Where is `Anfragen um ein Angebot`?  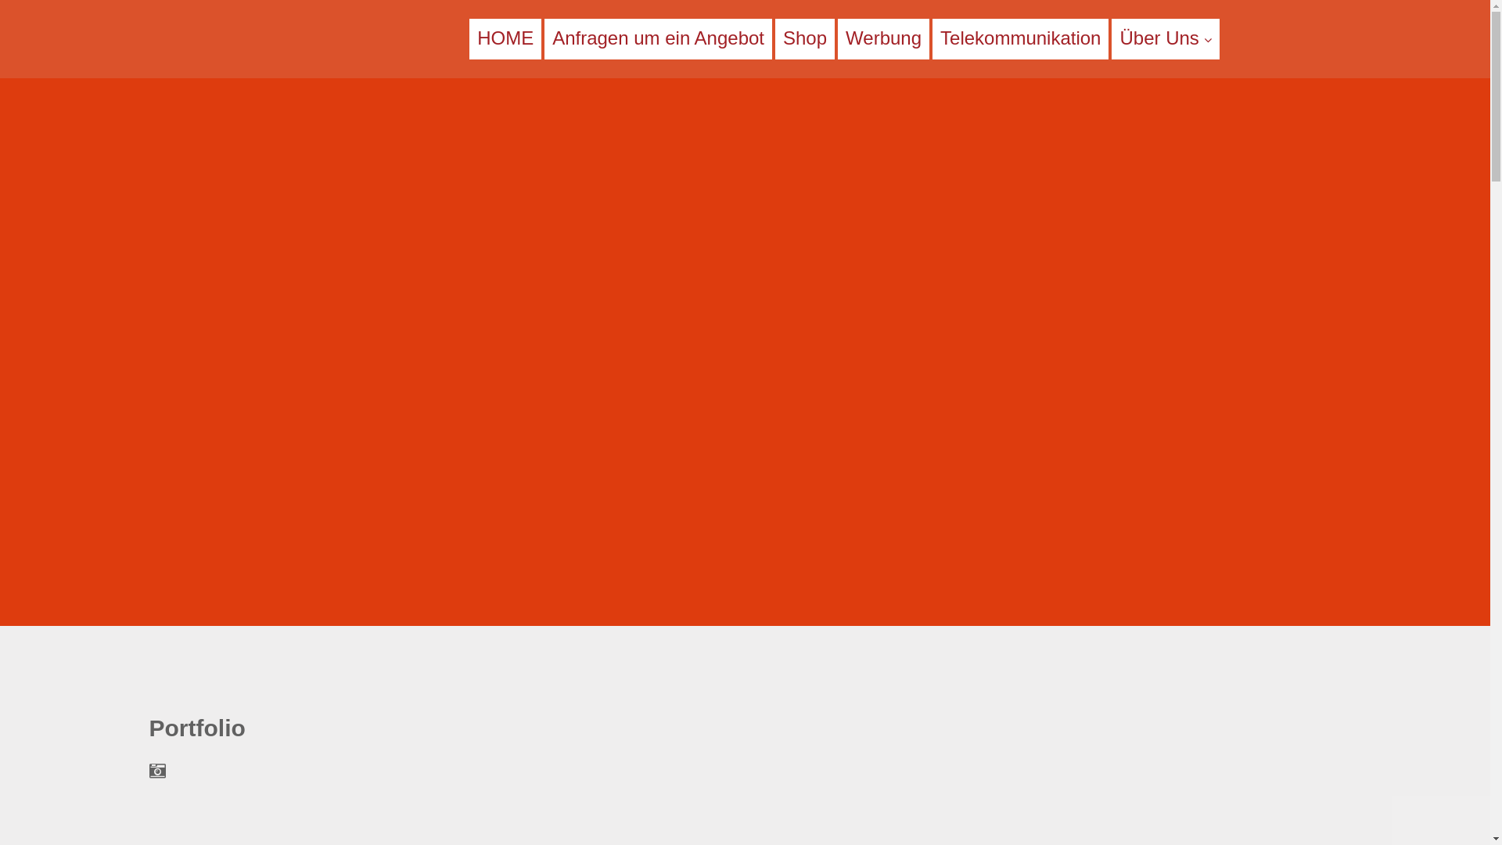
Anfragen um ein Angebot is located at coordinates (659, 38).